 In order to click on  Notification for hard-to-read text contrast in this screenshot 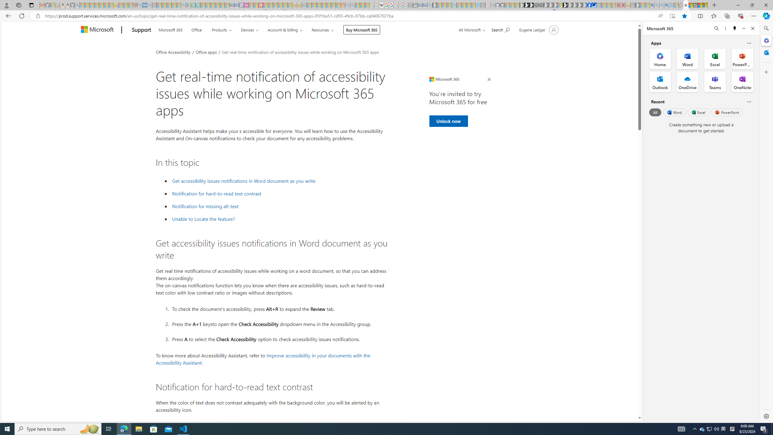, I will do `click(217, 194)`.